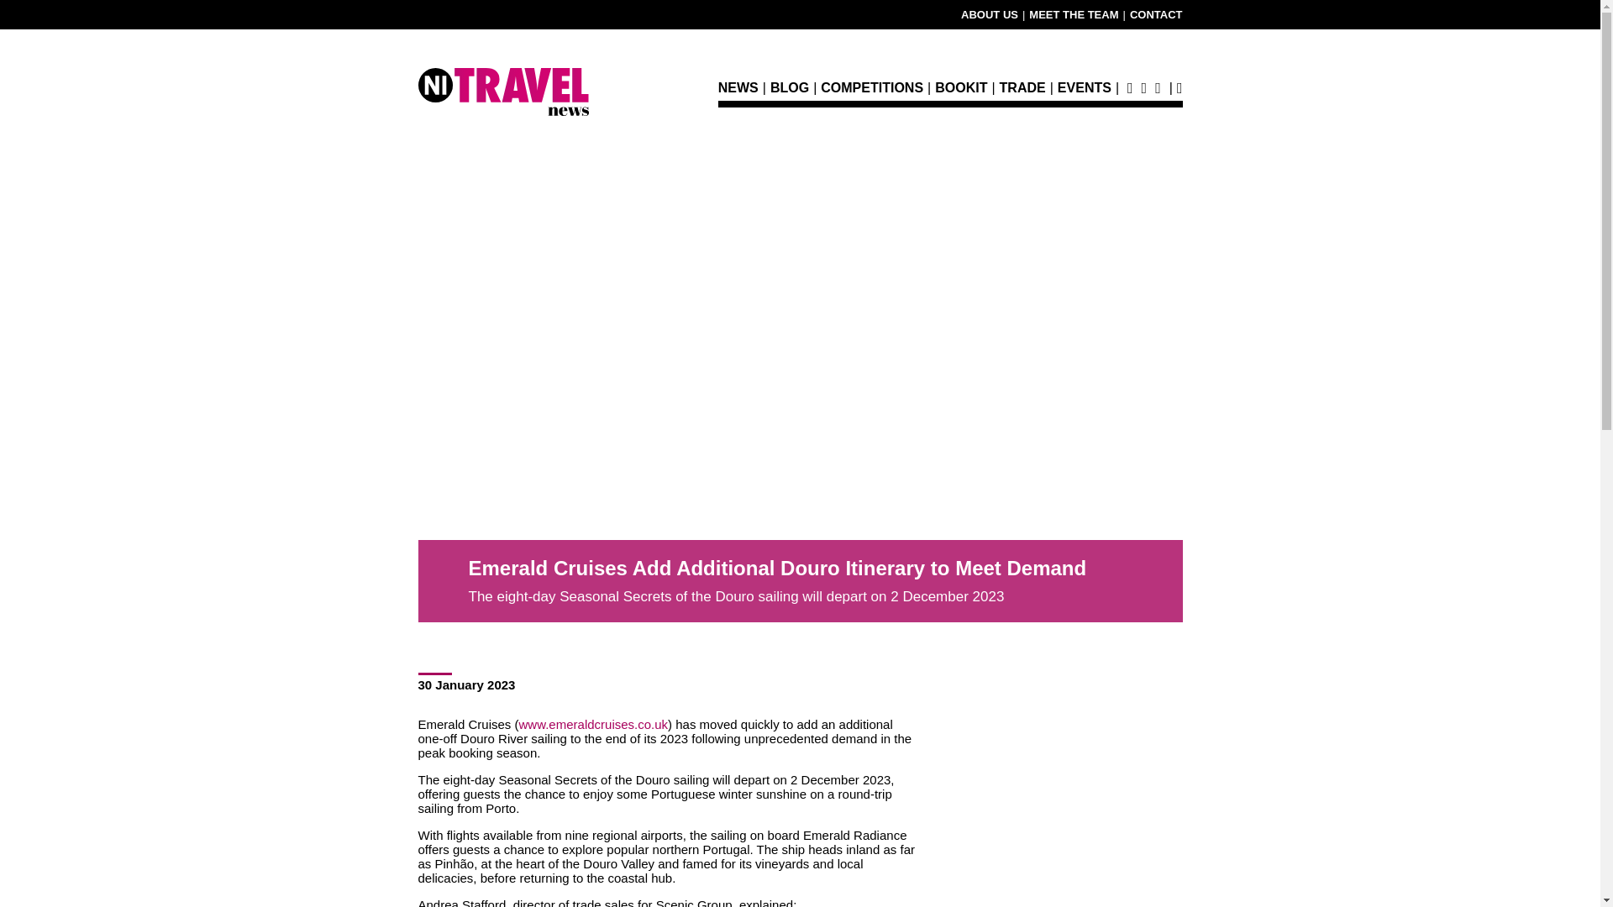  I want to click on CONTACT, so click(1156, 13).